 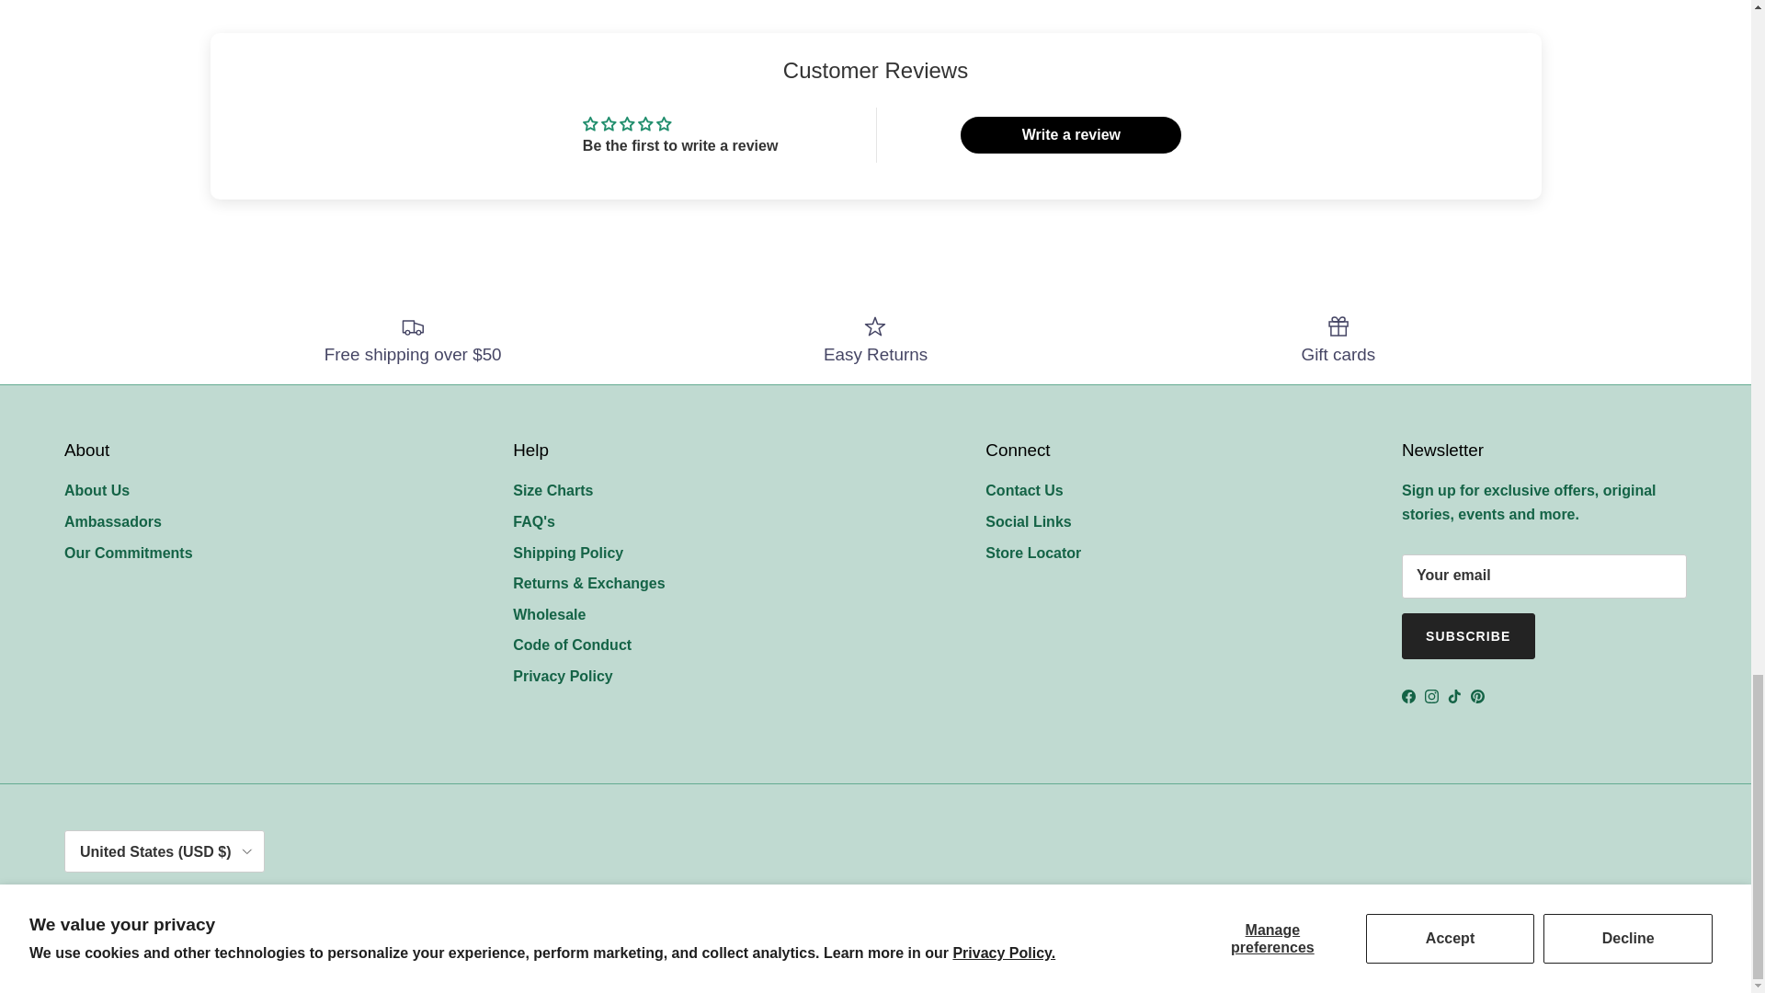 What do you see at coordinates (1430, 695) in the screenshot?
I see `Slow Loris on Instagram` at bounding box center [1430, 695].